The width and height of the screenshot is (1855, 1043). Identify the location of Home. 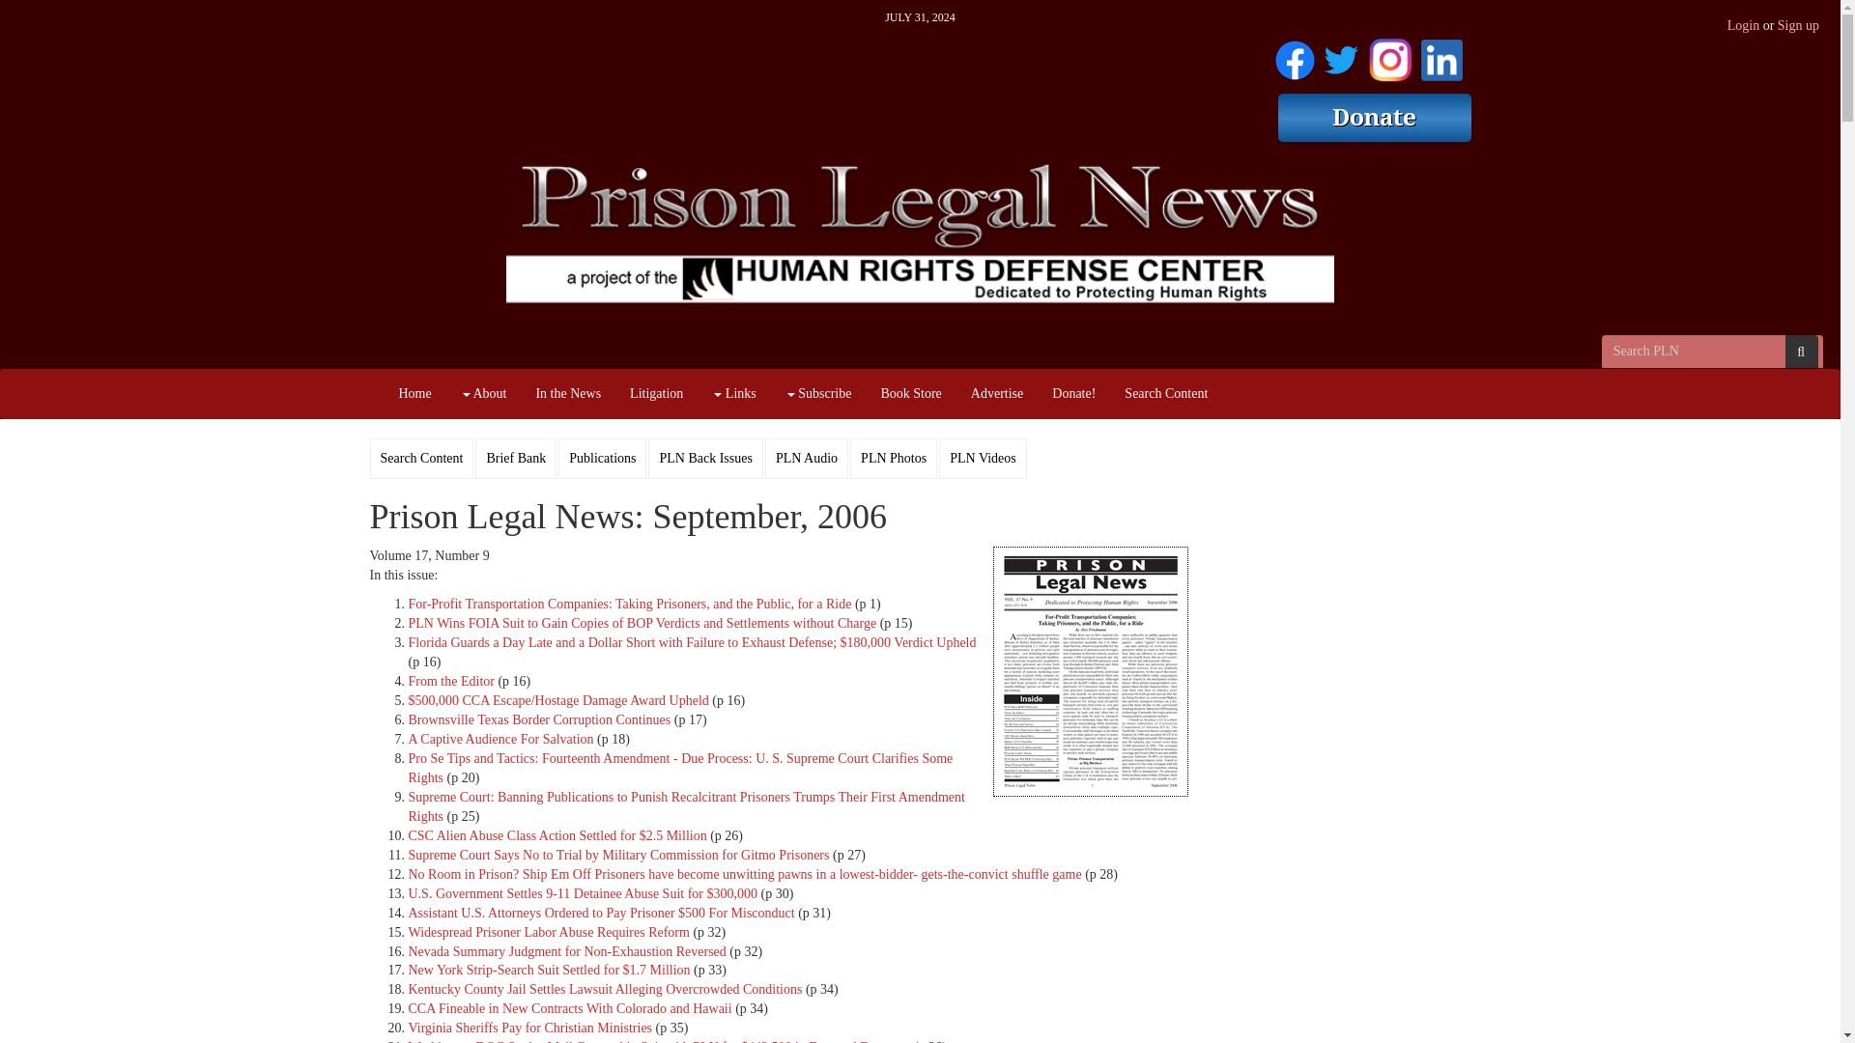
(415, 394).